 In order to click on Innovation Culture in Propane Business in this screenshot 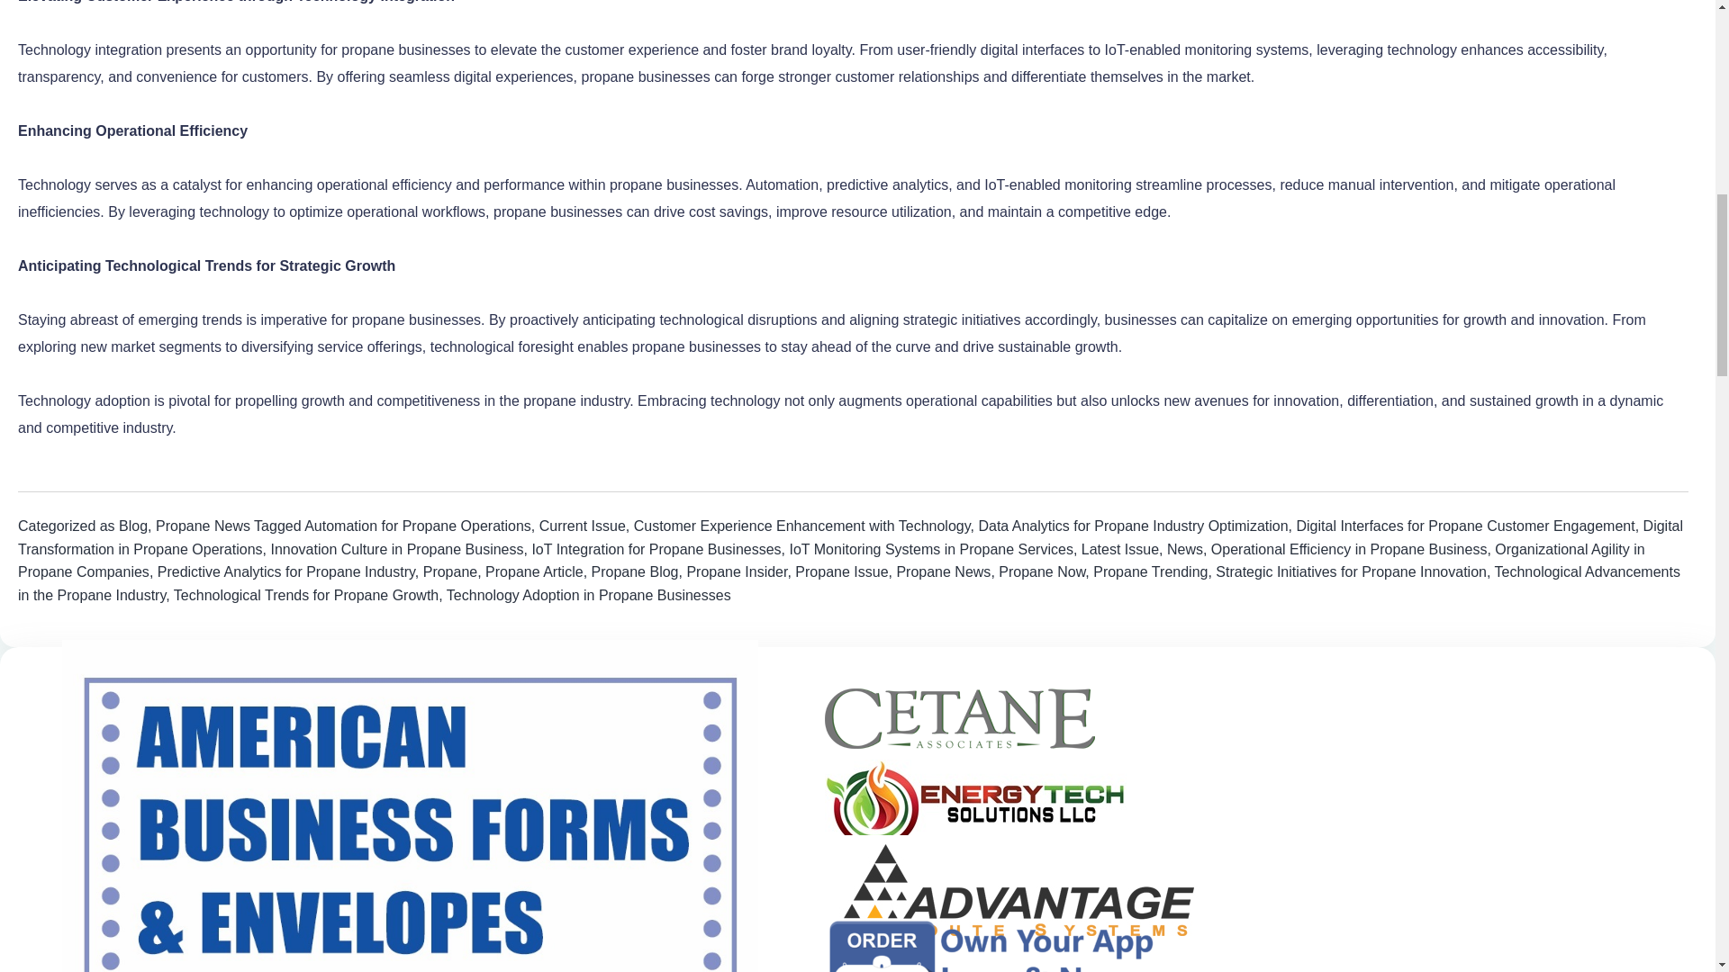, I will do `click(396, 549)`.